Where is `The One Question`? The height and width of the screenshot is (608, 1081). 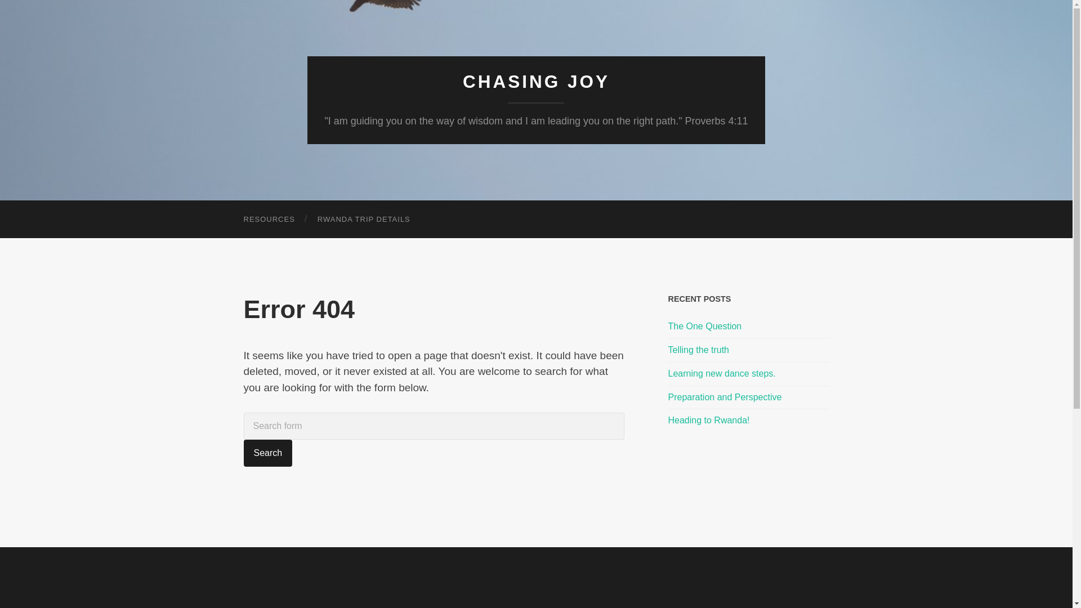
The One Question is located at coordinates (748, 327).